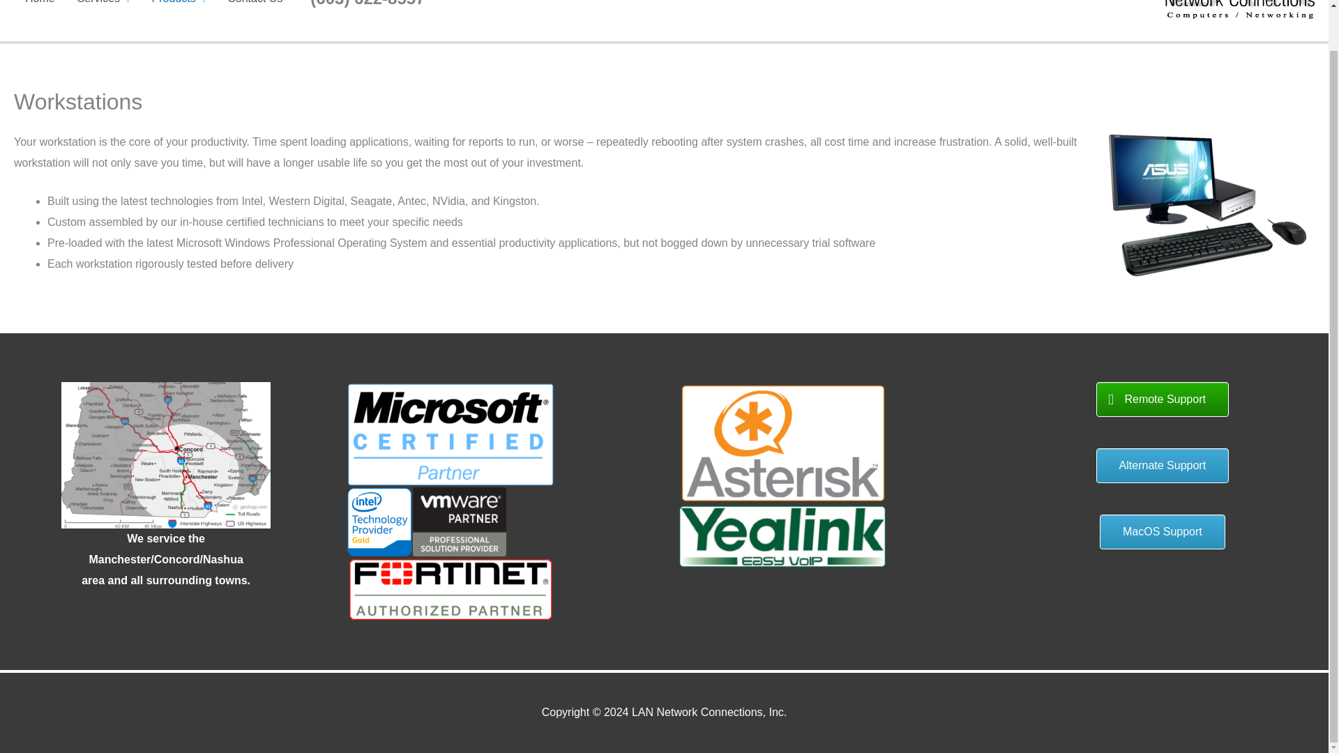 The height and width of the screenshot is (753, 1339). I want to click on Contact Us, so click(254, 10).